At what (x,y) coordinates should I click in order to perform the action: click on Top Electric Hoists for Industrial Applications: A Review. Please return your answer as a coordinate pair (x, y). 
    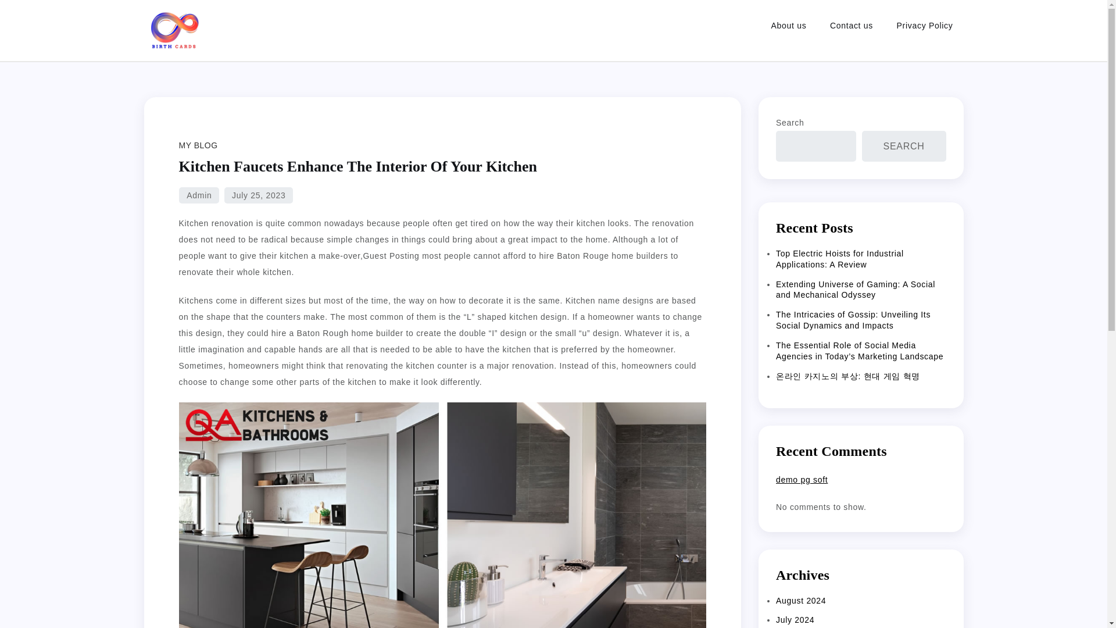
    Looking at the image, I should click on (839, 259).